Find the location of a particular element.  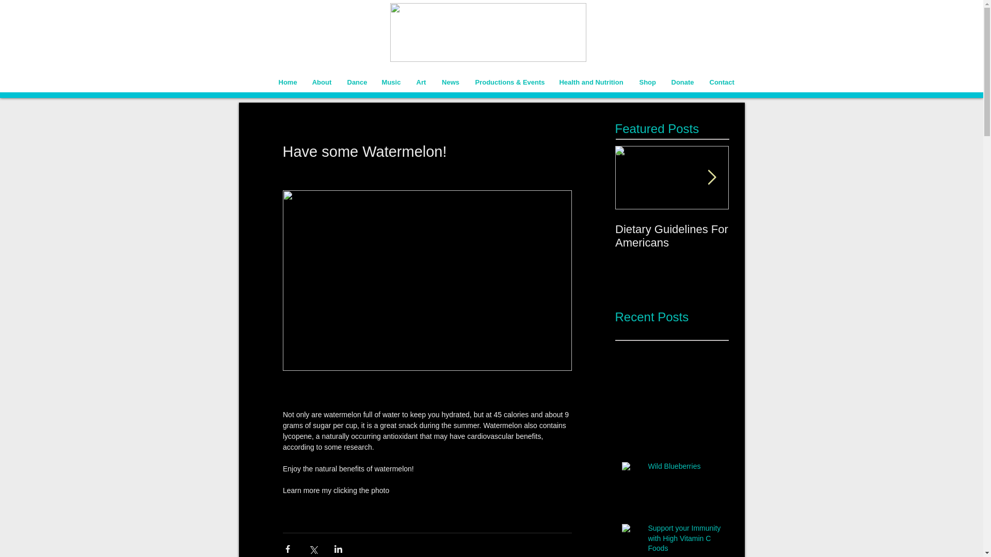

Donate is located at coordinates (682, 81).